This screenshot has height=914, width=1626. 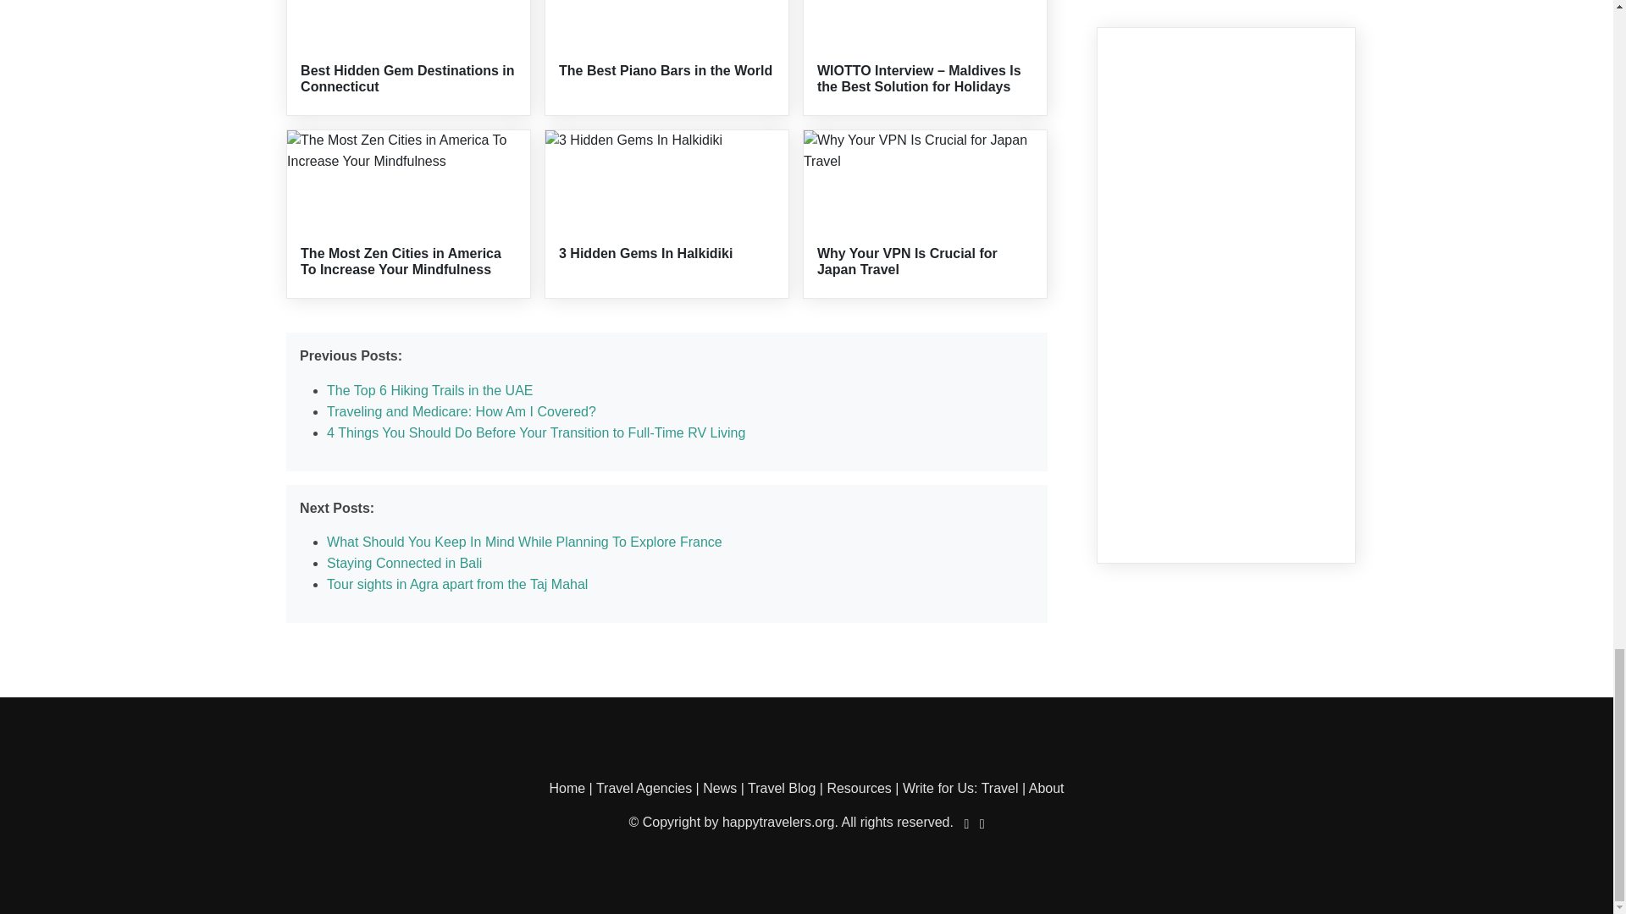 What do you see at coordinates (645, 252) in the screenshot?
I see `3 Hidden Gems In Halkidiki` at bounding box center [645, 252].